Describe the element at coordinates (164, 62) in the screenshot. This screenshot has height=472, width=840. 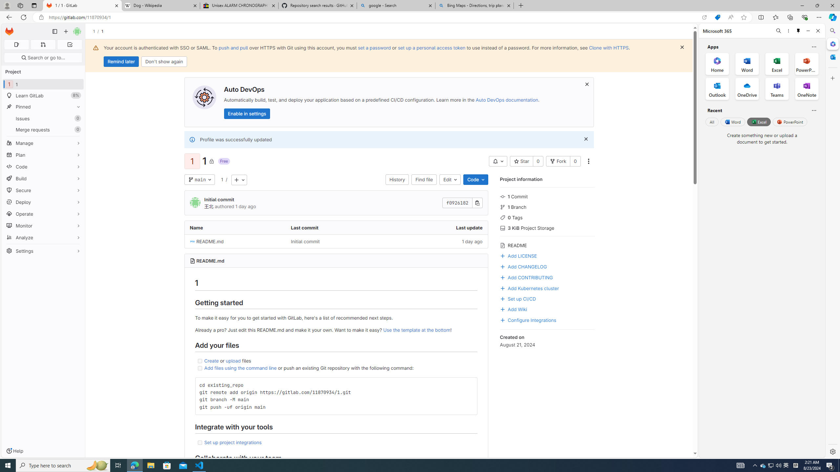
I see `Don't show again` at that location.